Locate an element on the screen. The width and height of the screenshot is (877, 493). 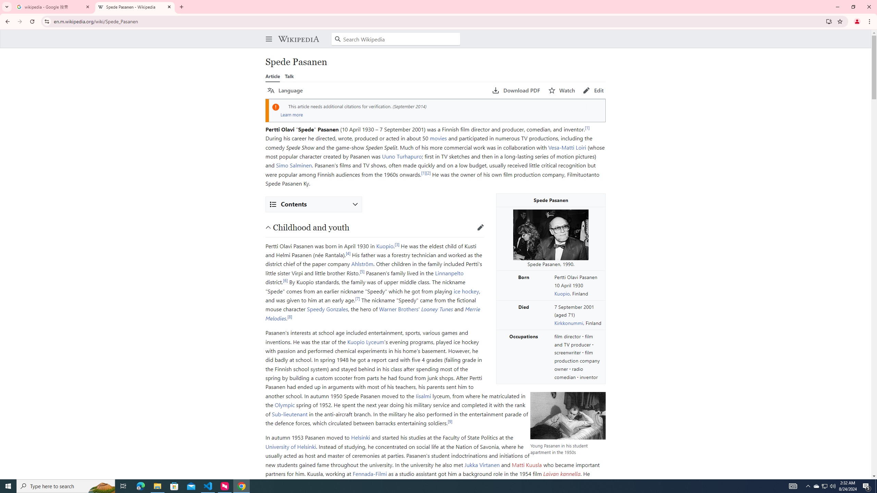
Kuopio is located at coordinates (385, 246).